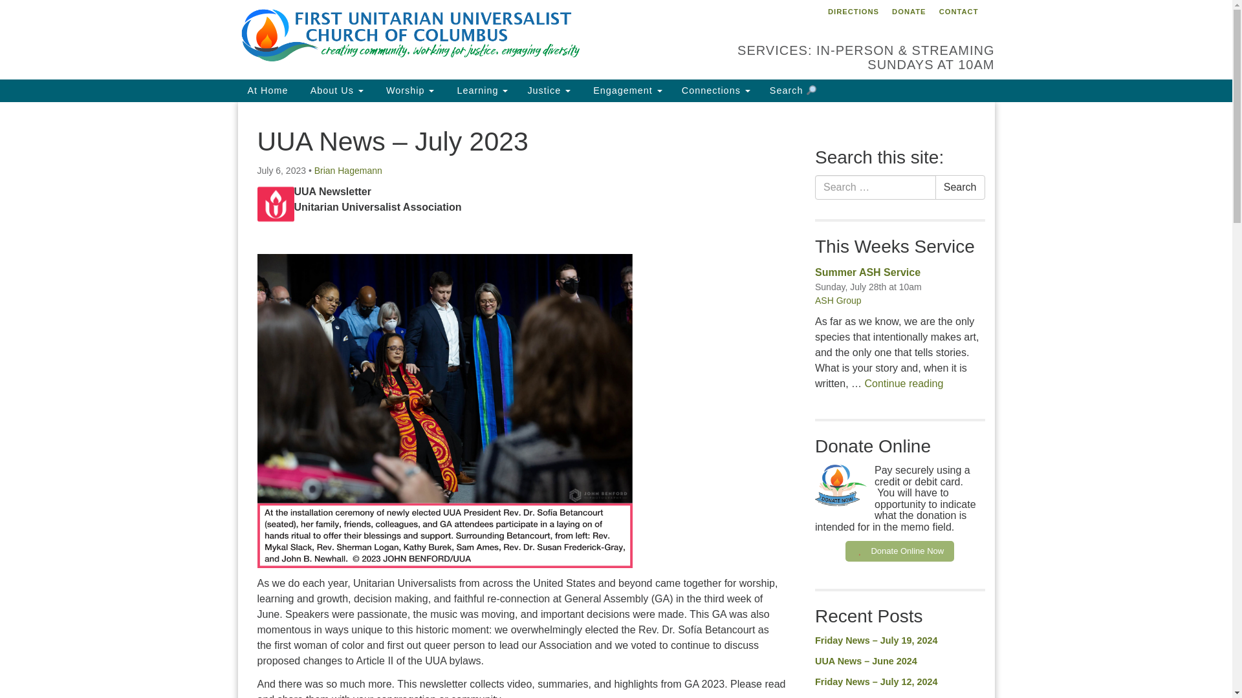  What do you see at coordinates (853, 12) in the screenshot?
I see `DIRECTIONS` at bounding box center [853, 12].